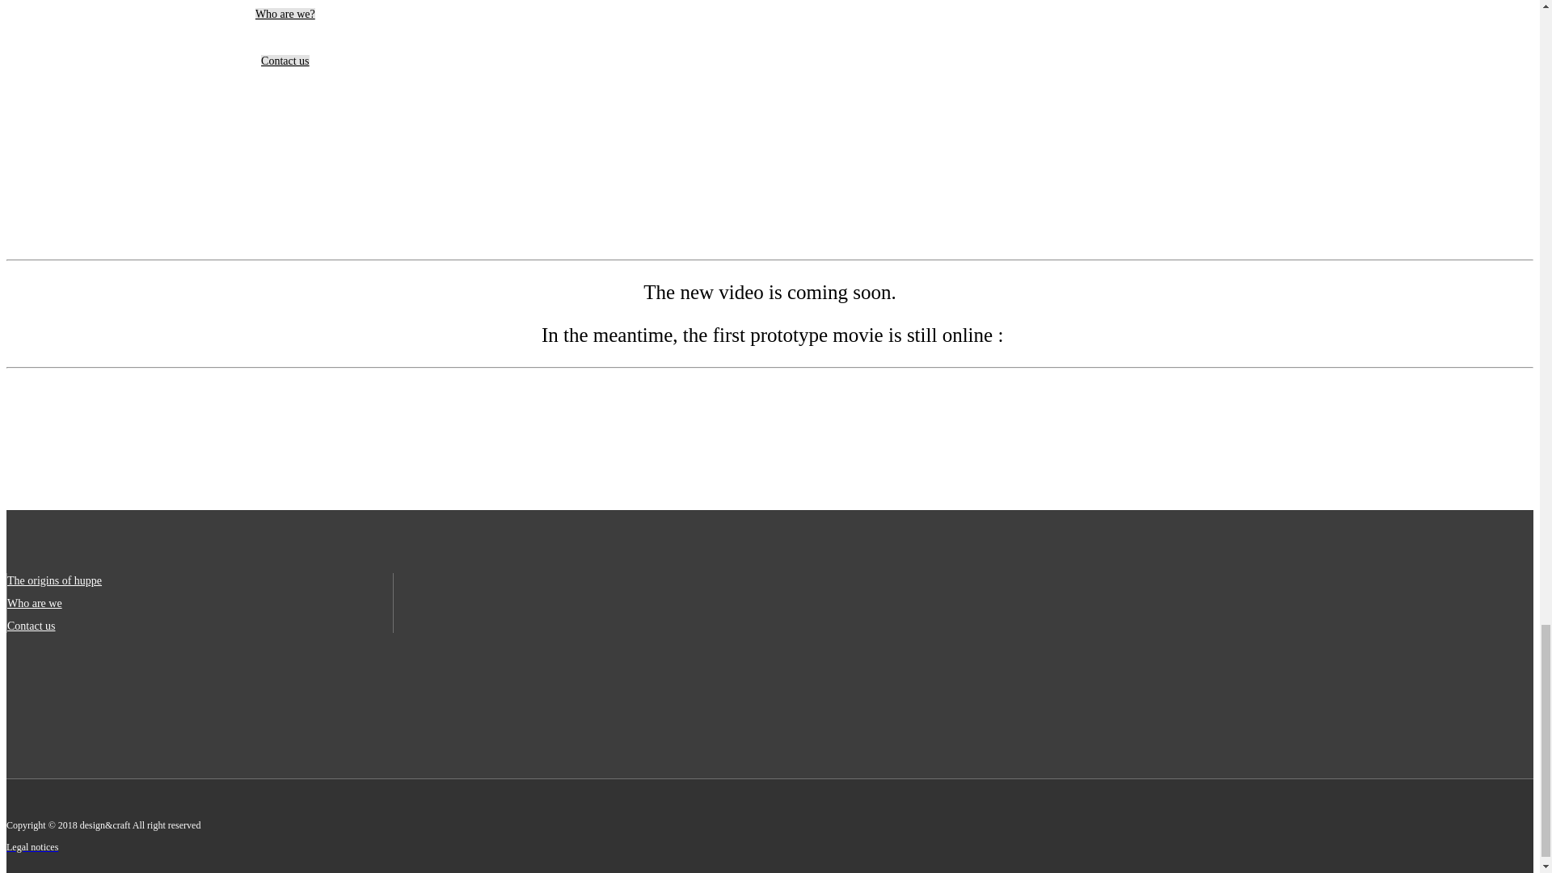 The height and width of the screenshot is (873, 1552). What do you see at coordinates (32, 846) in the screenshot?
I see `Legal notices` at bounding box center [32, 846].